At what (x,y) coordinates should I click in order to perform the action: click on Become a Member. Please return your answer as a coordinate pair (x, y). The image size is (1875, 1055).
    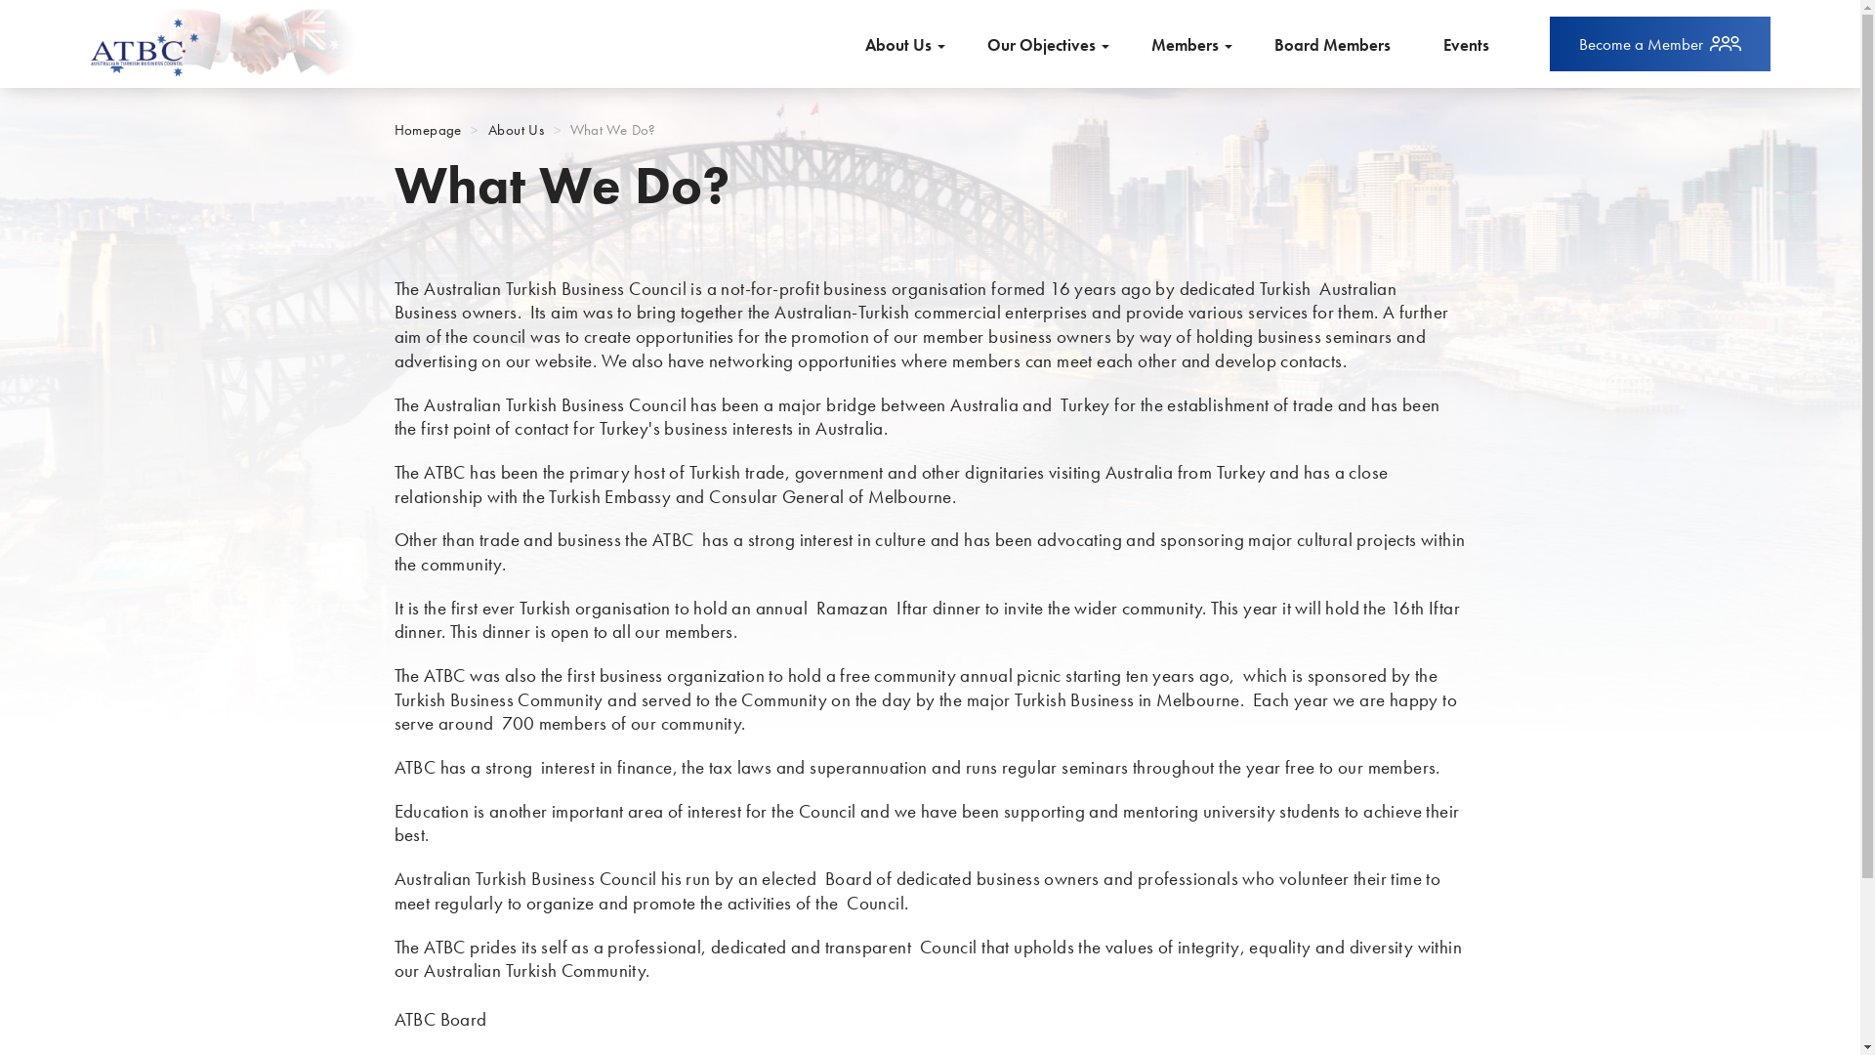
    Looking at the image, I should click on (1659, 44).